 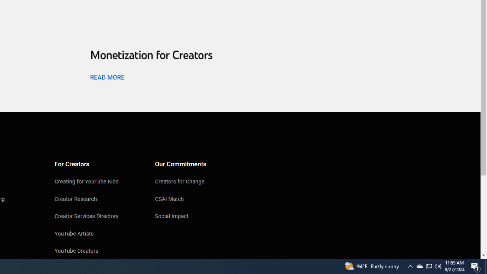 What do you see at coordinates (107, 77) in the screenshot?
I see `READ MORE` at bounding box center [107, 77].